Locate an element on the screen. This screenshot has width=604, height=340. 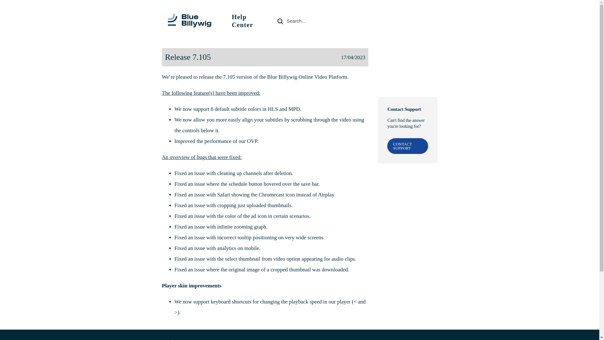
Topics is located at coordinates (379, 21).